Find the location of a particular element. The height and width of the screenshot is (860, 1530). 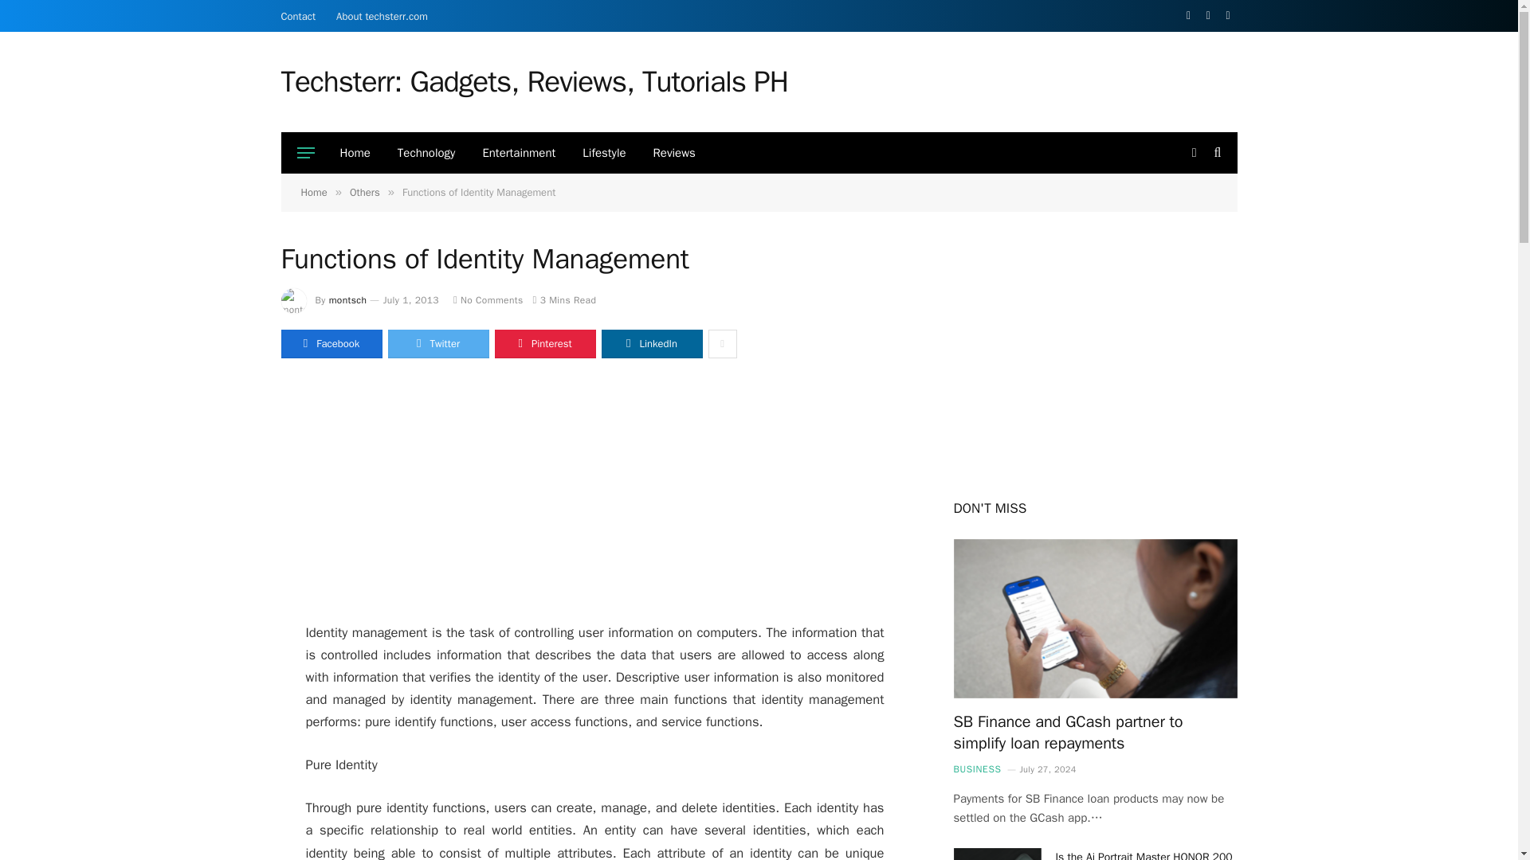

Contact is located at coordinates (298, 16).